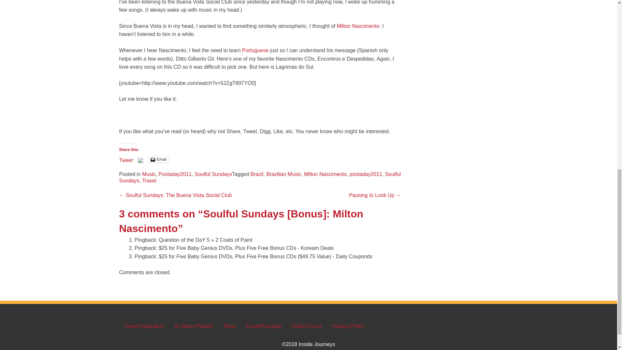  I want to click on Click to email a link to a friend, so click(158, 159).